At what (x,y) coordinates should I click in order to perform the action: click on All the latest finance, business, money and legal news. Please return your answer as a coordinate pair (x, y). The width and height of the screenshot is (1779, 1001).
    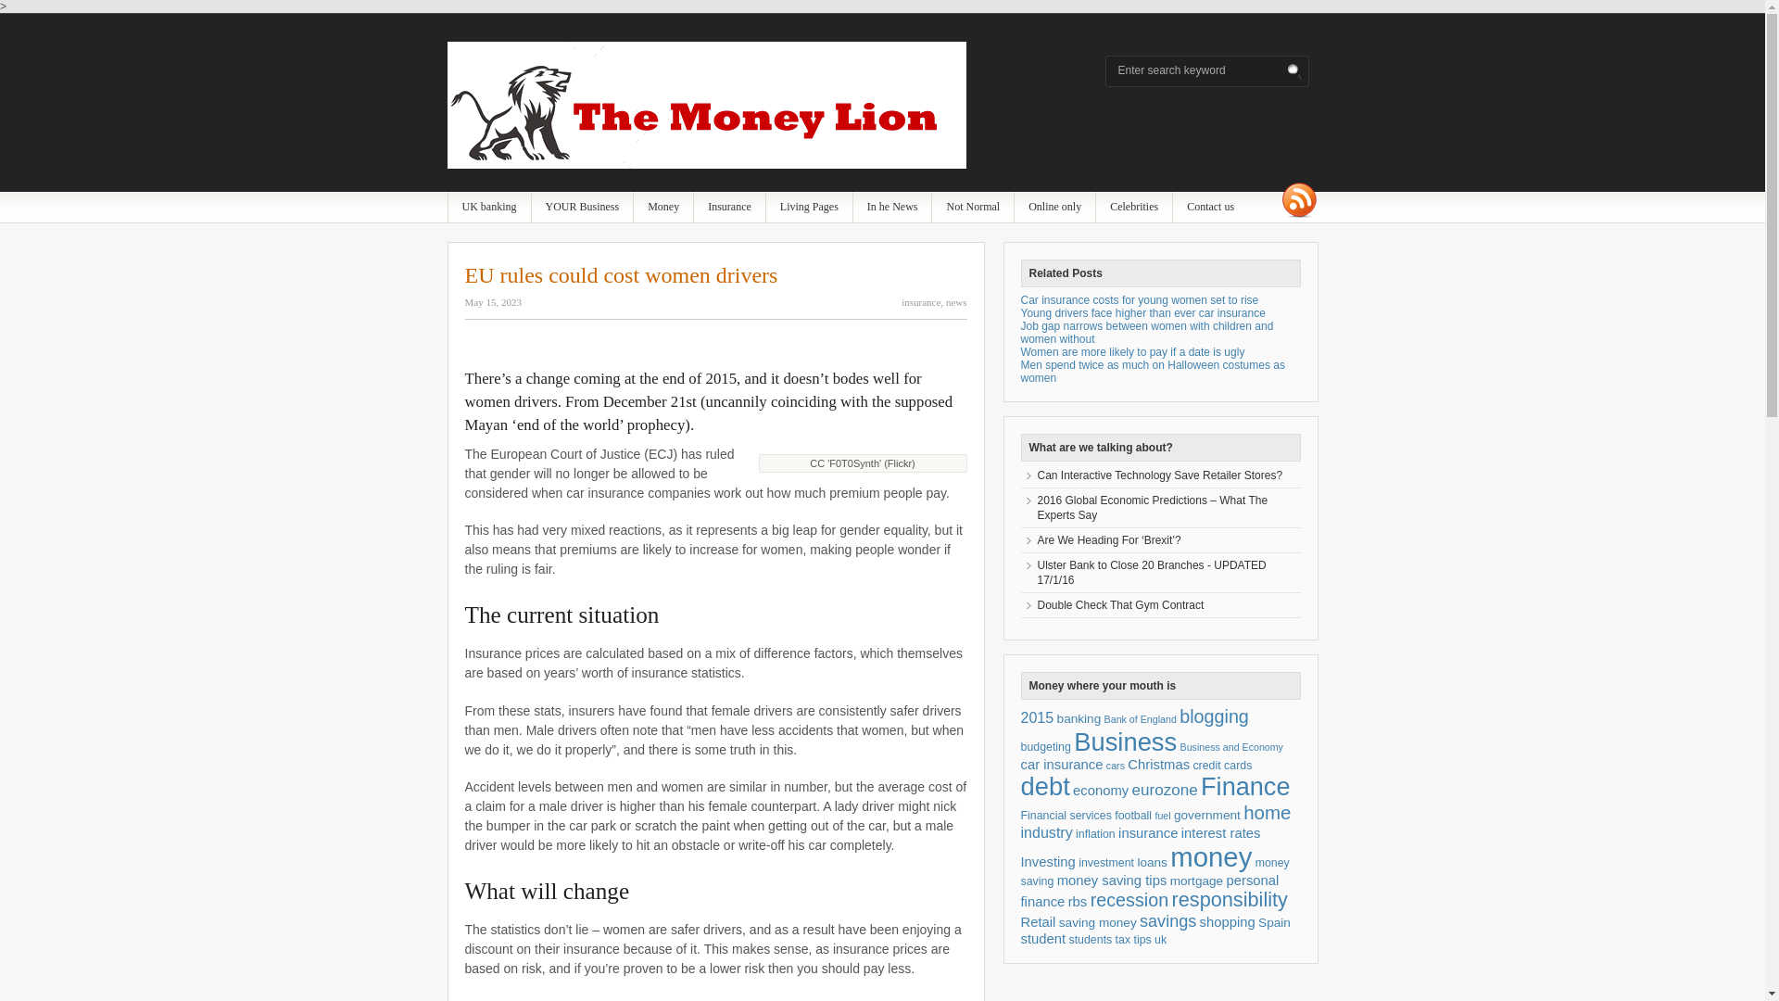
    Looking at the image, I should click on (706, 164).